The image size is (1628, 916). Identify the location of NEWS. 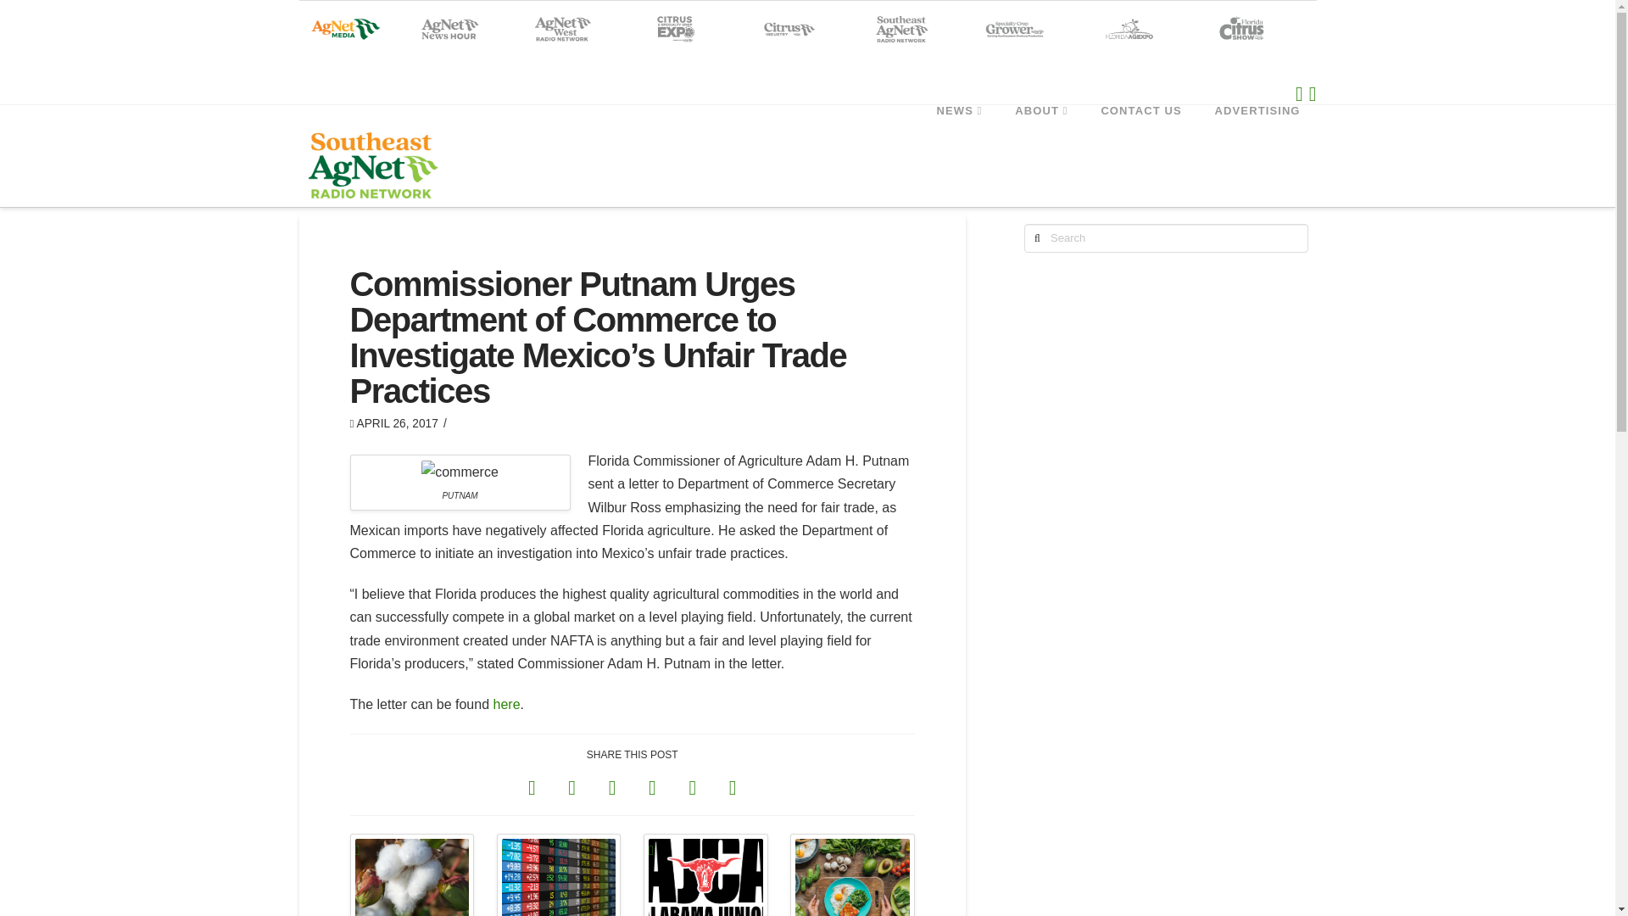
(959, 142).